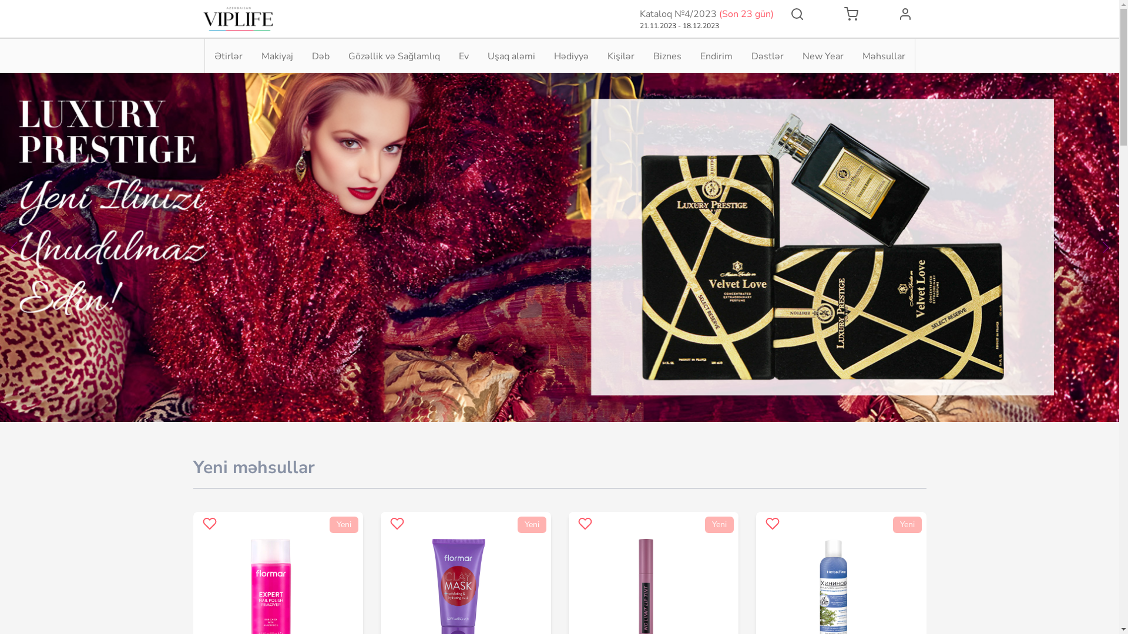  Describe the element at coordinates (237, 19) in the screenshot. I see `Viplife.az - Change your life` at that location.